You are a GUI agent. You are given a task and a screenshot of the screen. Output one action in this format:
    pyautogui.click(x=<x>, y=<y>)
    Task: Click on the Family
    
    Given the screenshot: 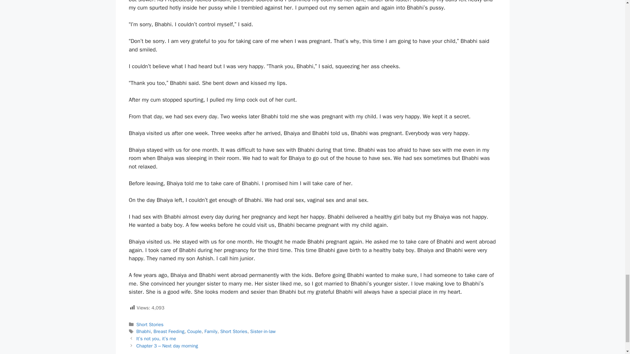 What is the action you would take?
    pyautogui.click(x=211, y=331)
    